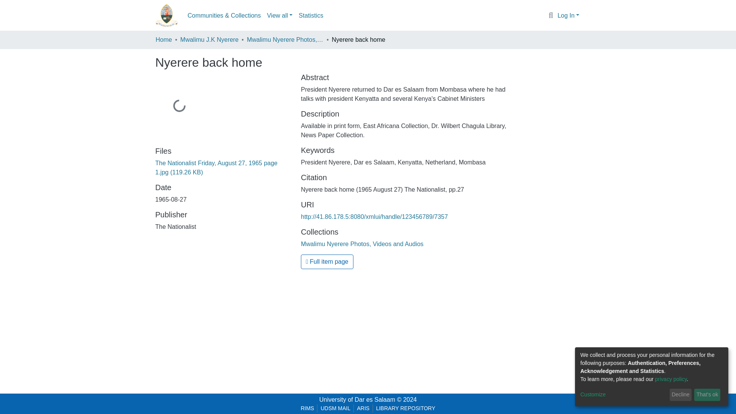 This screenshot has width=736, height=414. Describe the element at coordinates (671, 379) in the screenshot. I see `privacy policy` at that location.